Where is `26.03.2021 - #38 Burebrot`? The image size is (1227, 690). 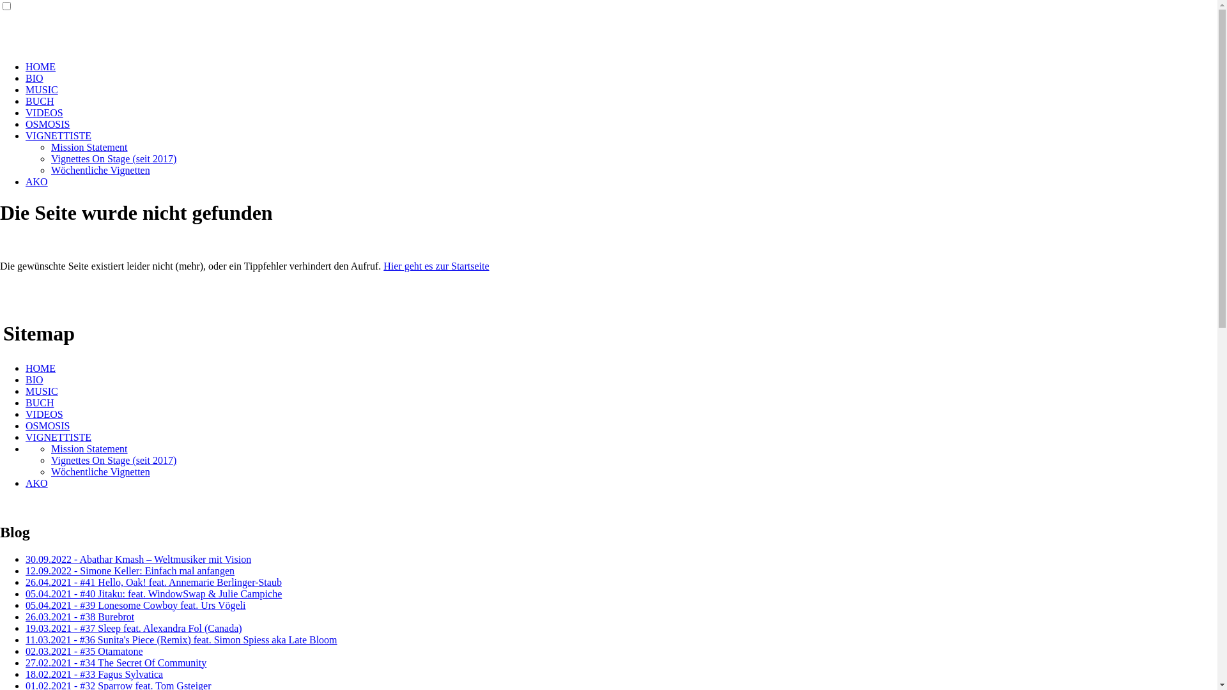
26.03.2021 - #38 Burebrot is located at coordinates (80, 617).